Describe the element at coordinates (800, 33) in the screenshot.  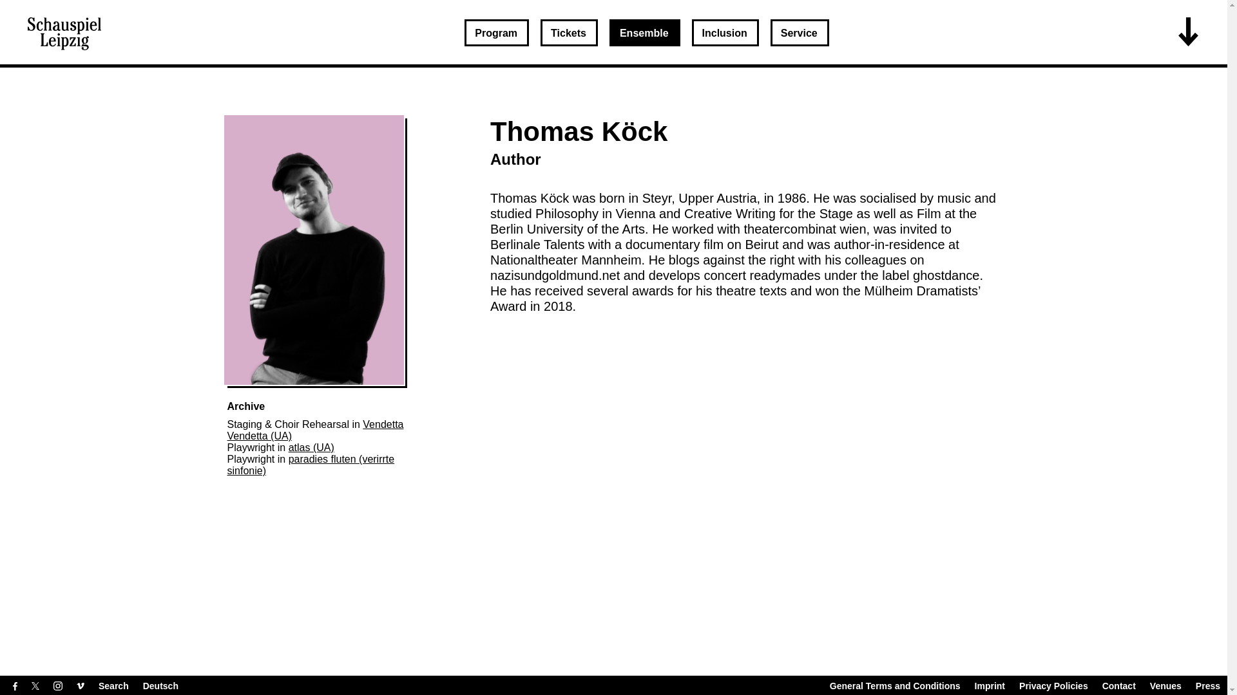
I see `Service` at that location.